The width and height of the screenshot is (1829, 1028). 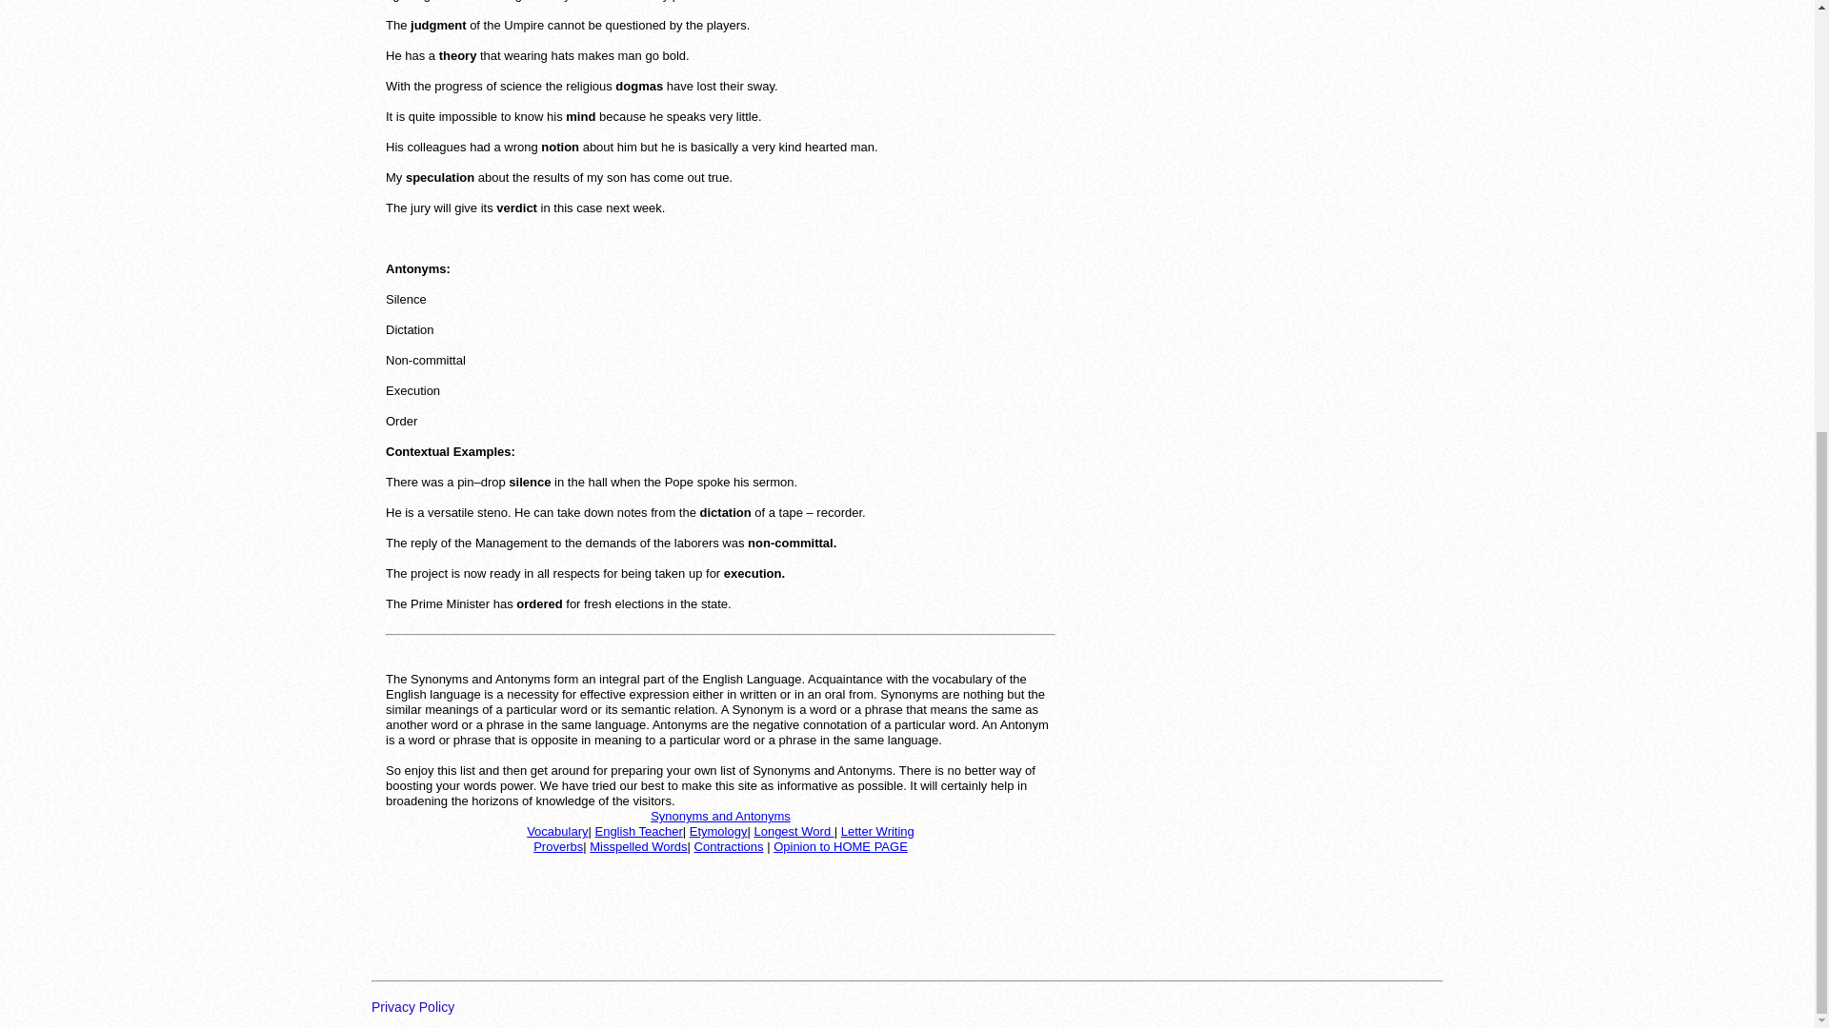 I want to click on Proverbs, so click(x=558, y=847).